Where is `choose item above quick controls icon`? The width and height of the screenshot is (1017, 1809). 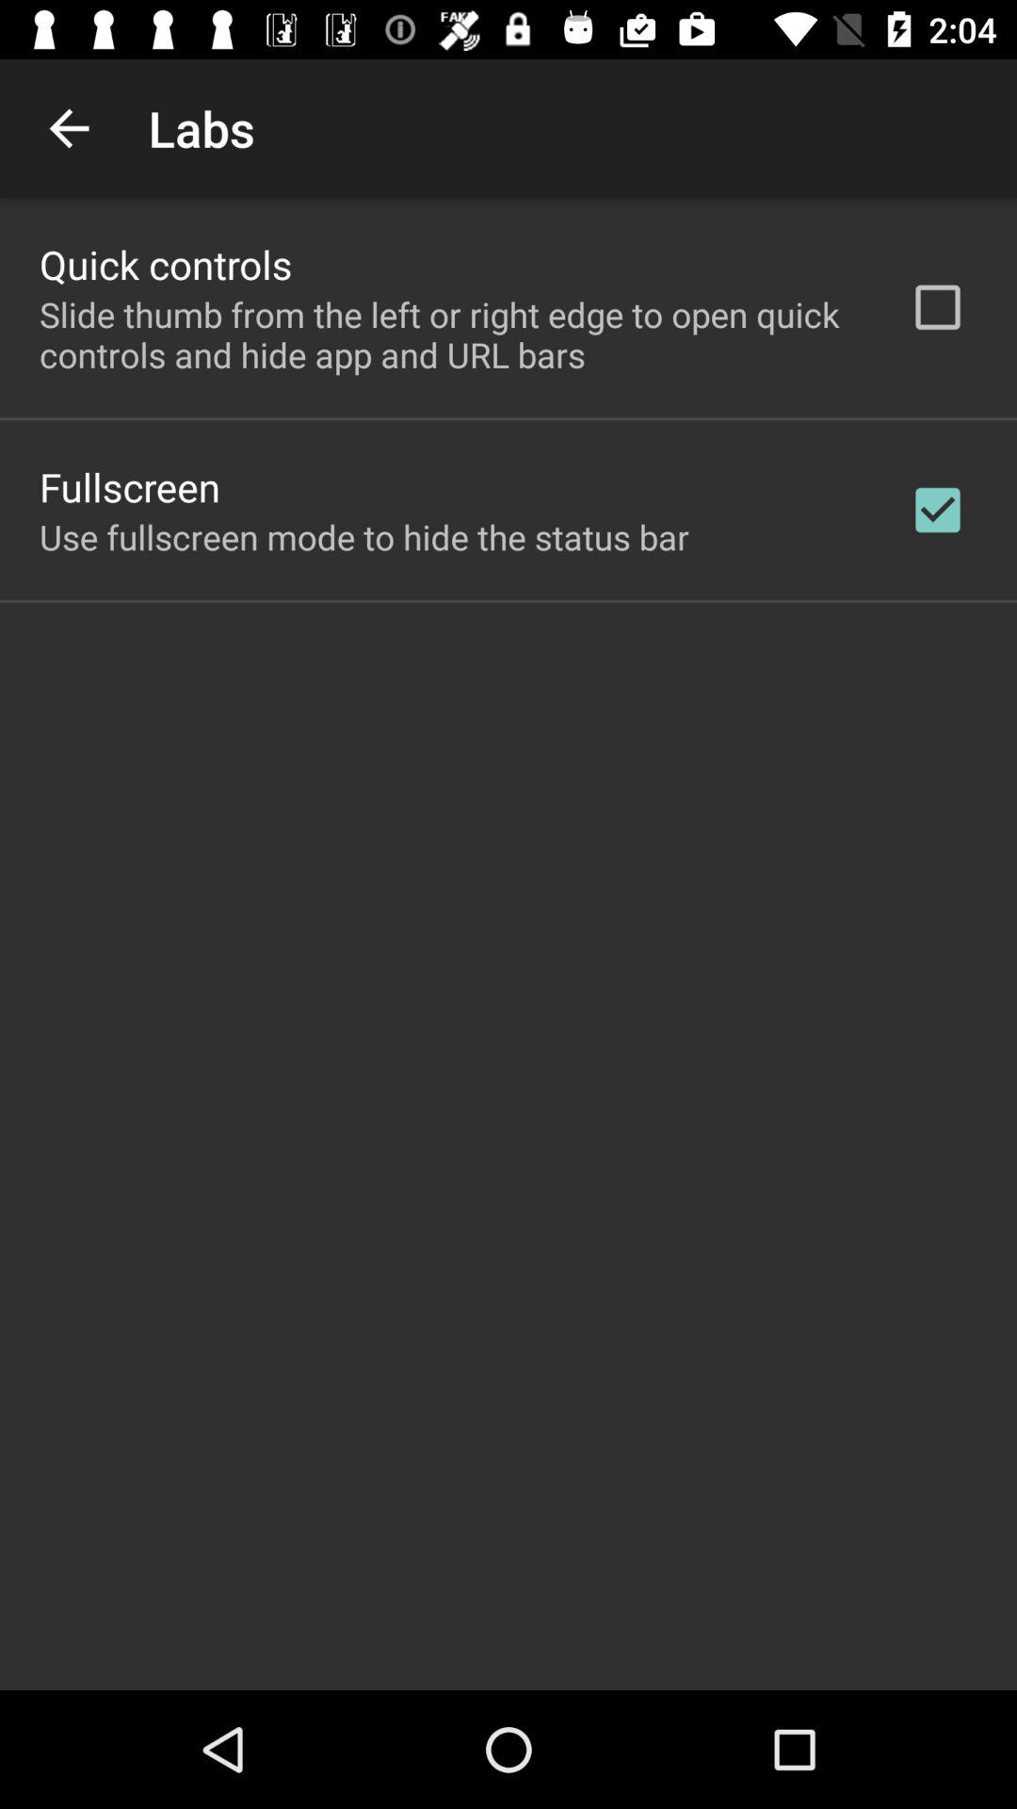 choose item above quick controls icon is located at coordinates (69, 128).